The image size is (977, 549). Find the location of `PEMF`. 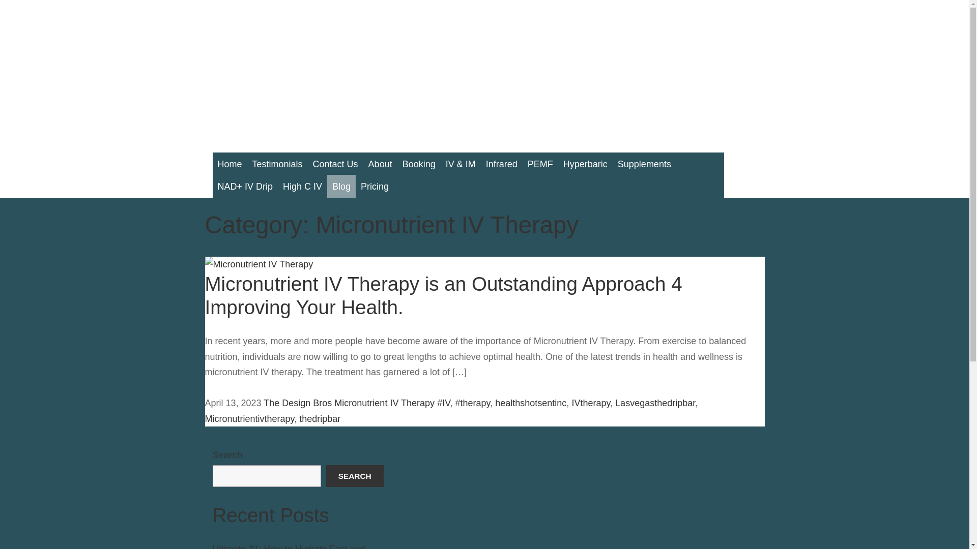

PEMF is located at coordinates (540, 164).